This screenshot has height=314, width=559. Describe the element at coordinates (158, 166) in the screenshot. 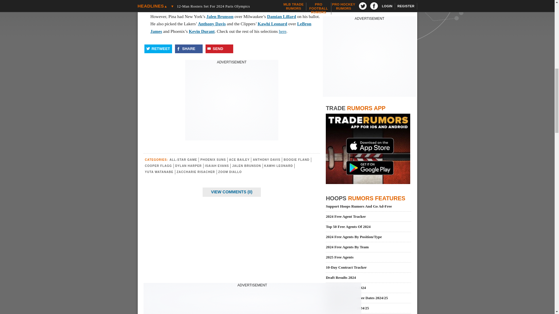

I see `View all posts in Cooper Flagg` at that location.